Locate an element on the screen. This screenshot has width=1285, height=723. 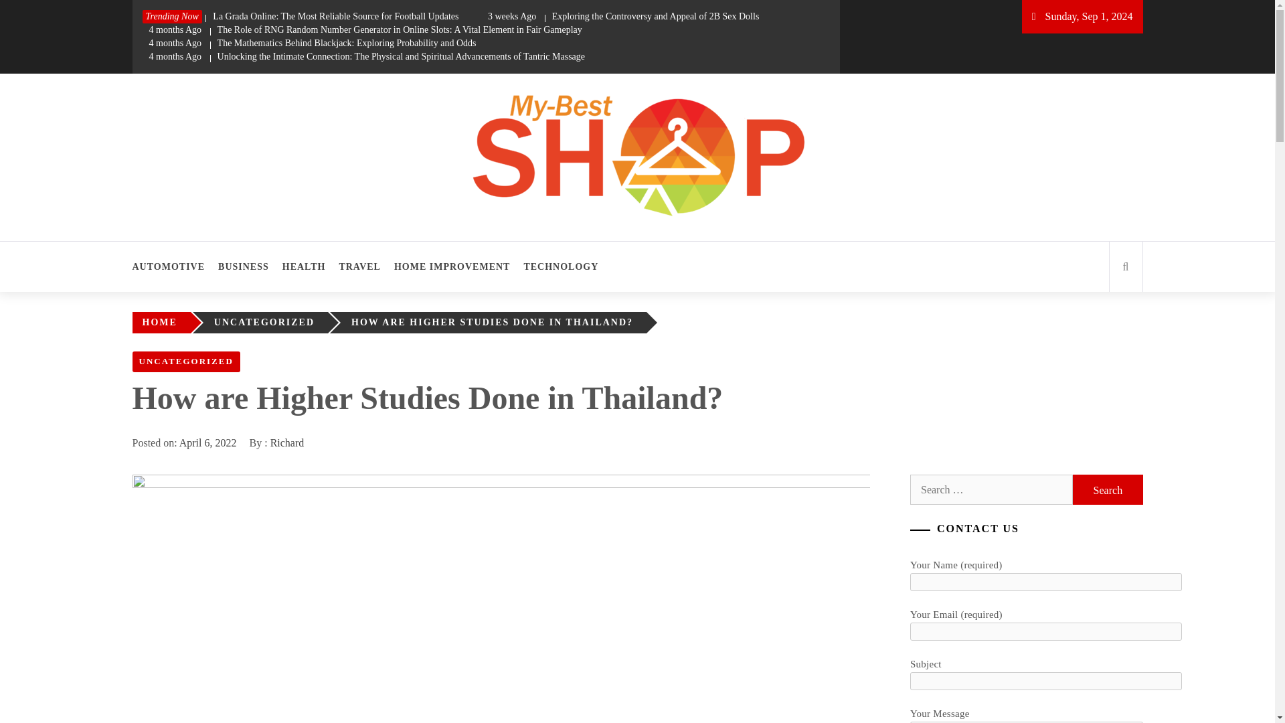
Search is located at coordinates (1107, 489).